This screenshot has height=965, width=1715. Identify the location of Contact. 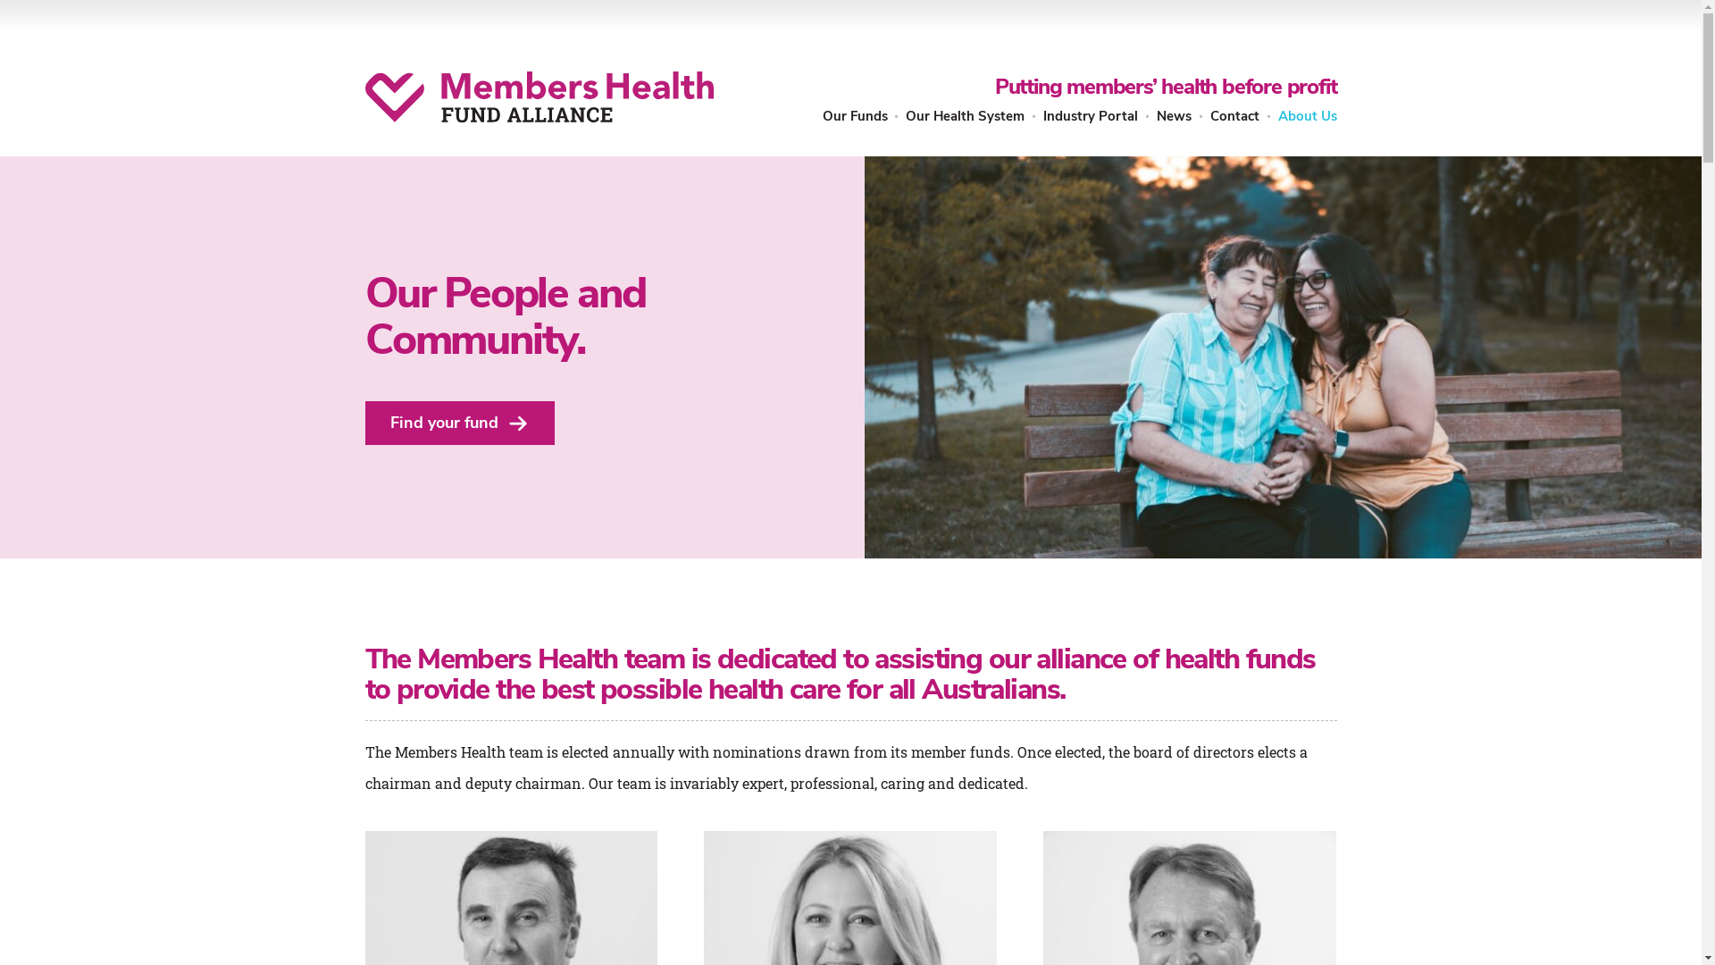
(1234, 116).